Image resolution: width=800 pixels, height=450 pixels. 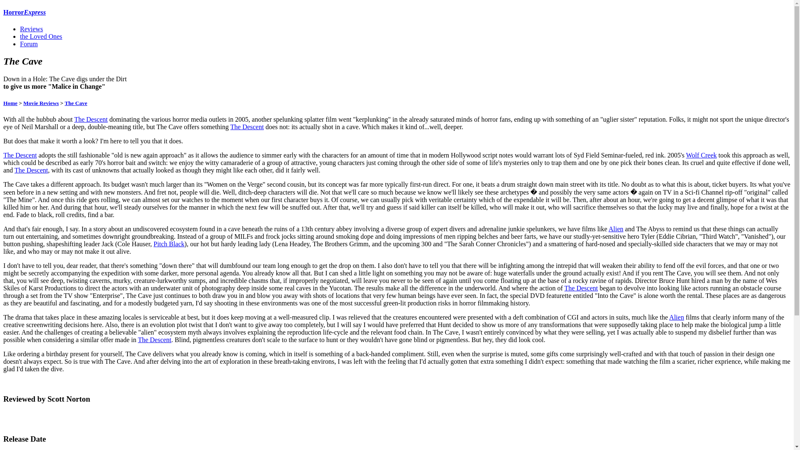 What do you see at coordinates (616, 229) in the screenshot?
I see `Alien` at bounding box center [616, 229].